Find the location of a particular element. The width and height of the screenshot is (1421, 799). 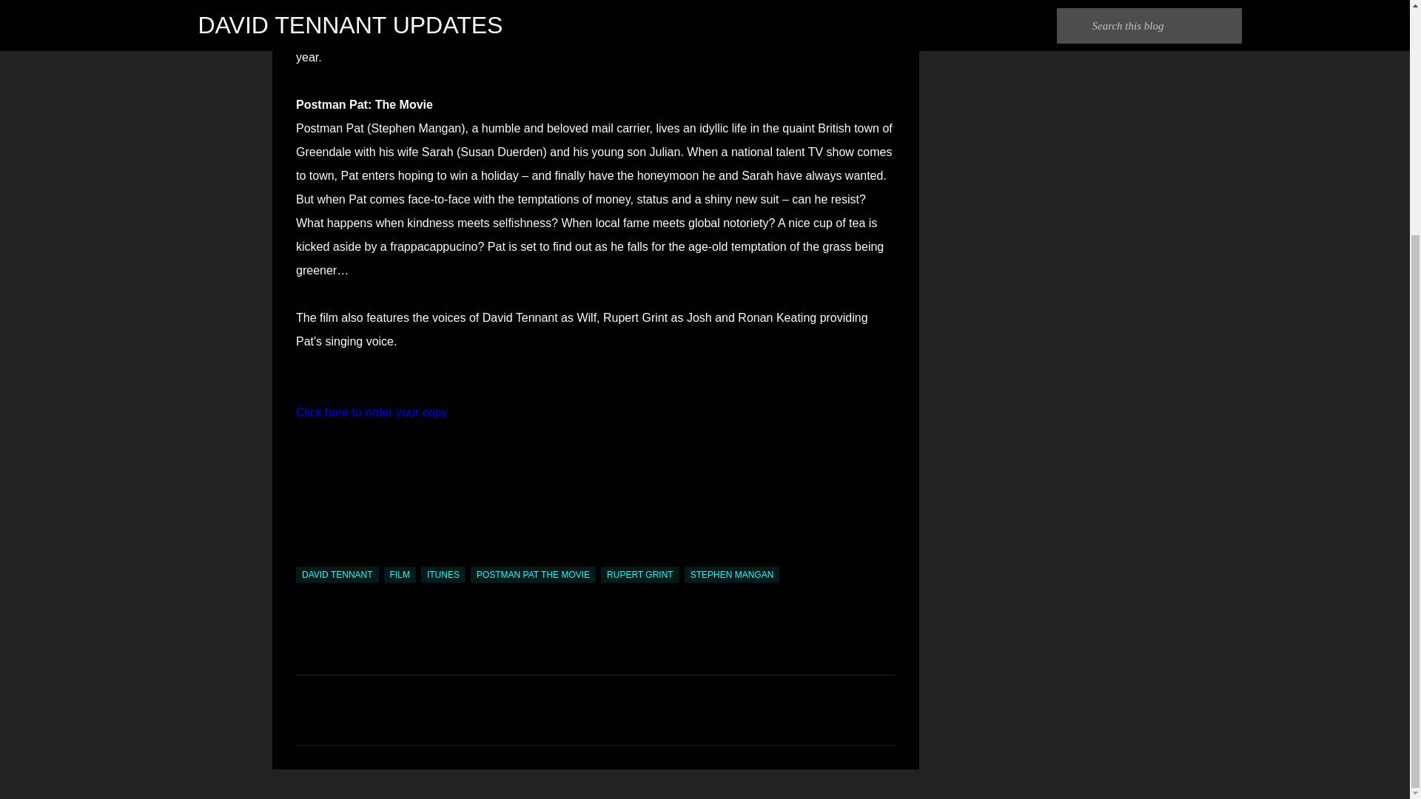

STEPHEN MANGAN is located at coordinates (733, 574).